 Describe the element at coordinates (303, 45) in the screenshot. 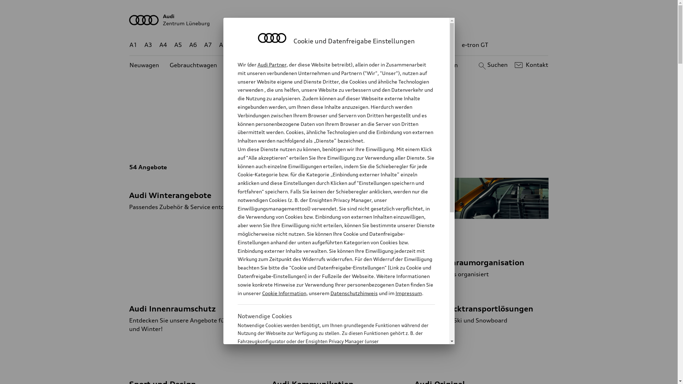

I see `Q5` at that location.